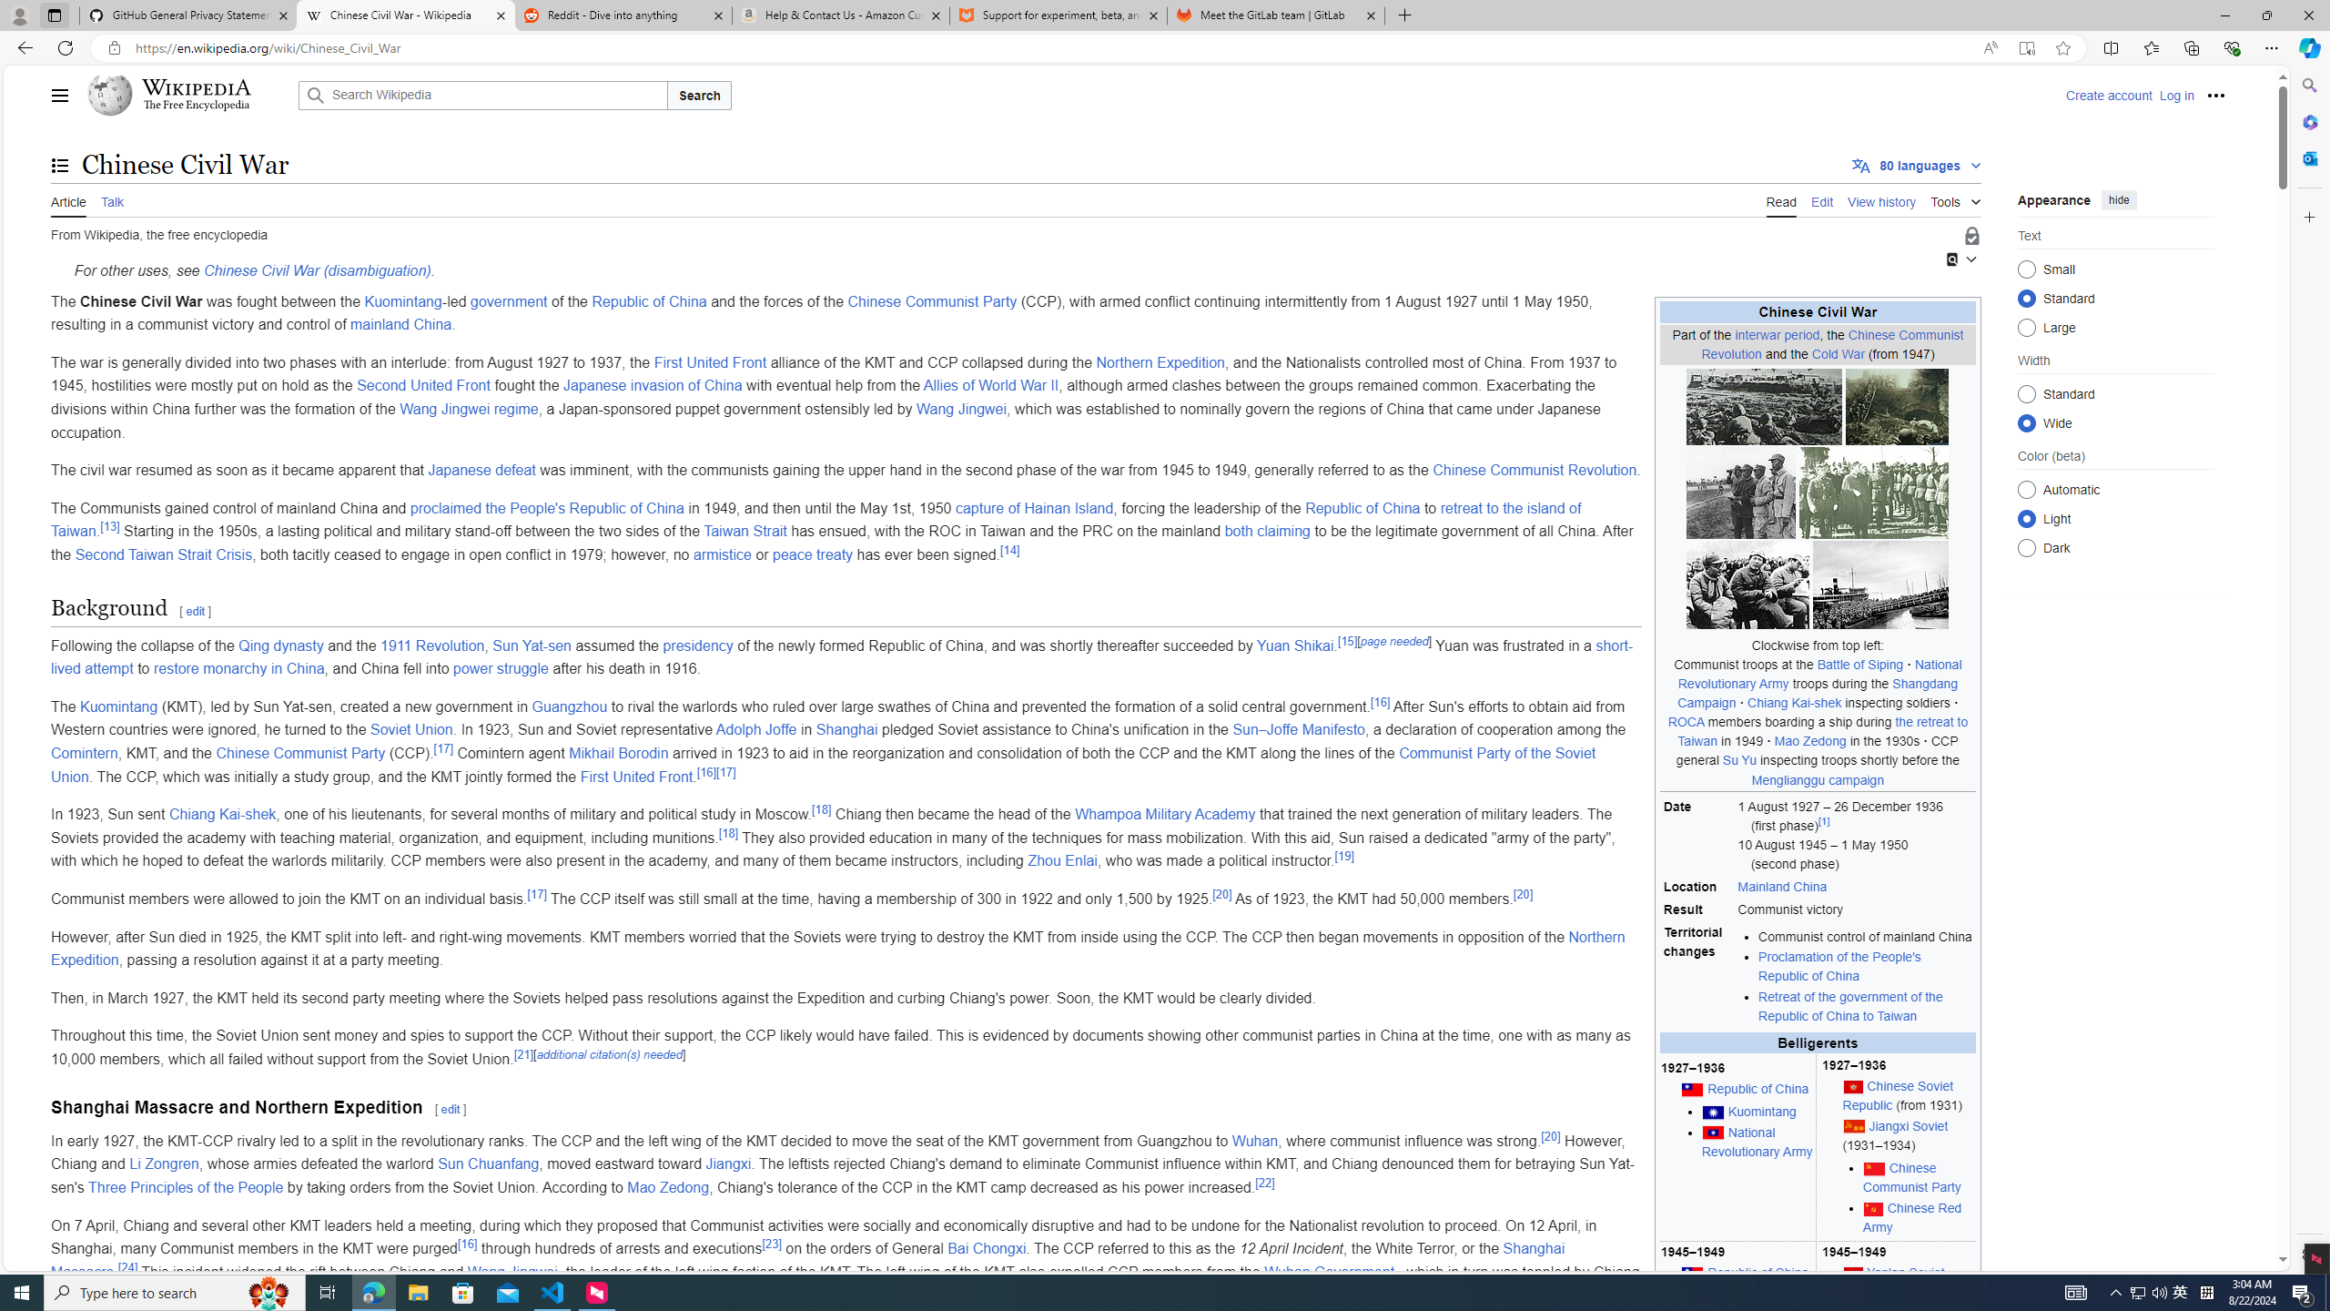 This screenshot has width=2330, height=1311. What do you see at coordinates (990, 386) in the screenshot?
I see `Allies of World War II` at bounding box center [990, 386].